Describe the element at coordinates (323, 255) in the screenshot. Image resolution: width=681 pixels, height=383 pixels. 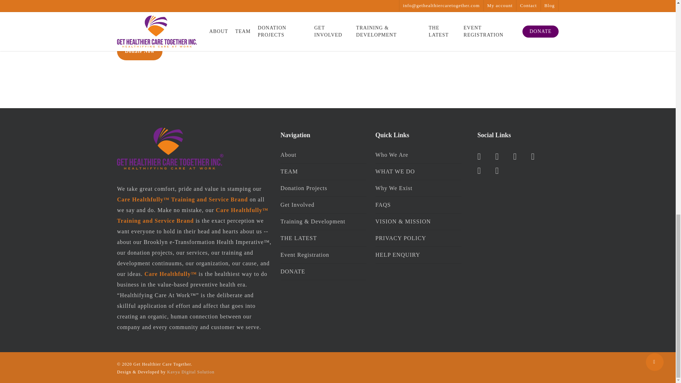
I see `Event Registration` at that location.